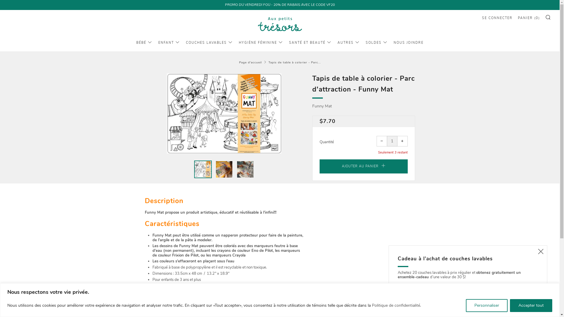 This screenshot has width=564, height=317. What do you see at coordinates (322, 106) in the screenshot?
I see `Funny Mat` at bounding box center [322, 106].